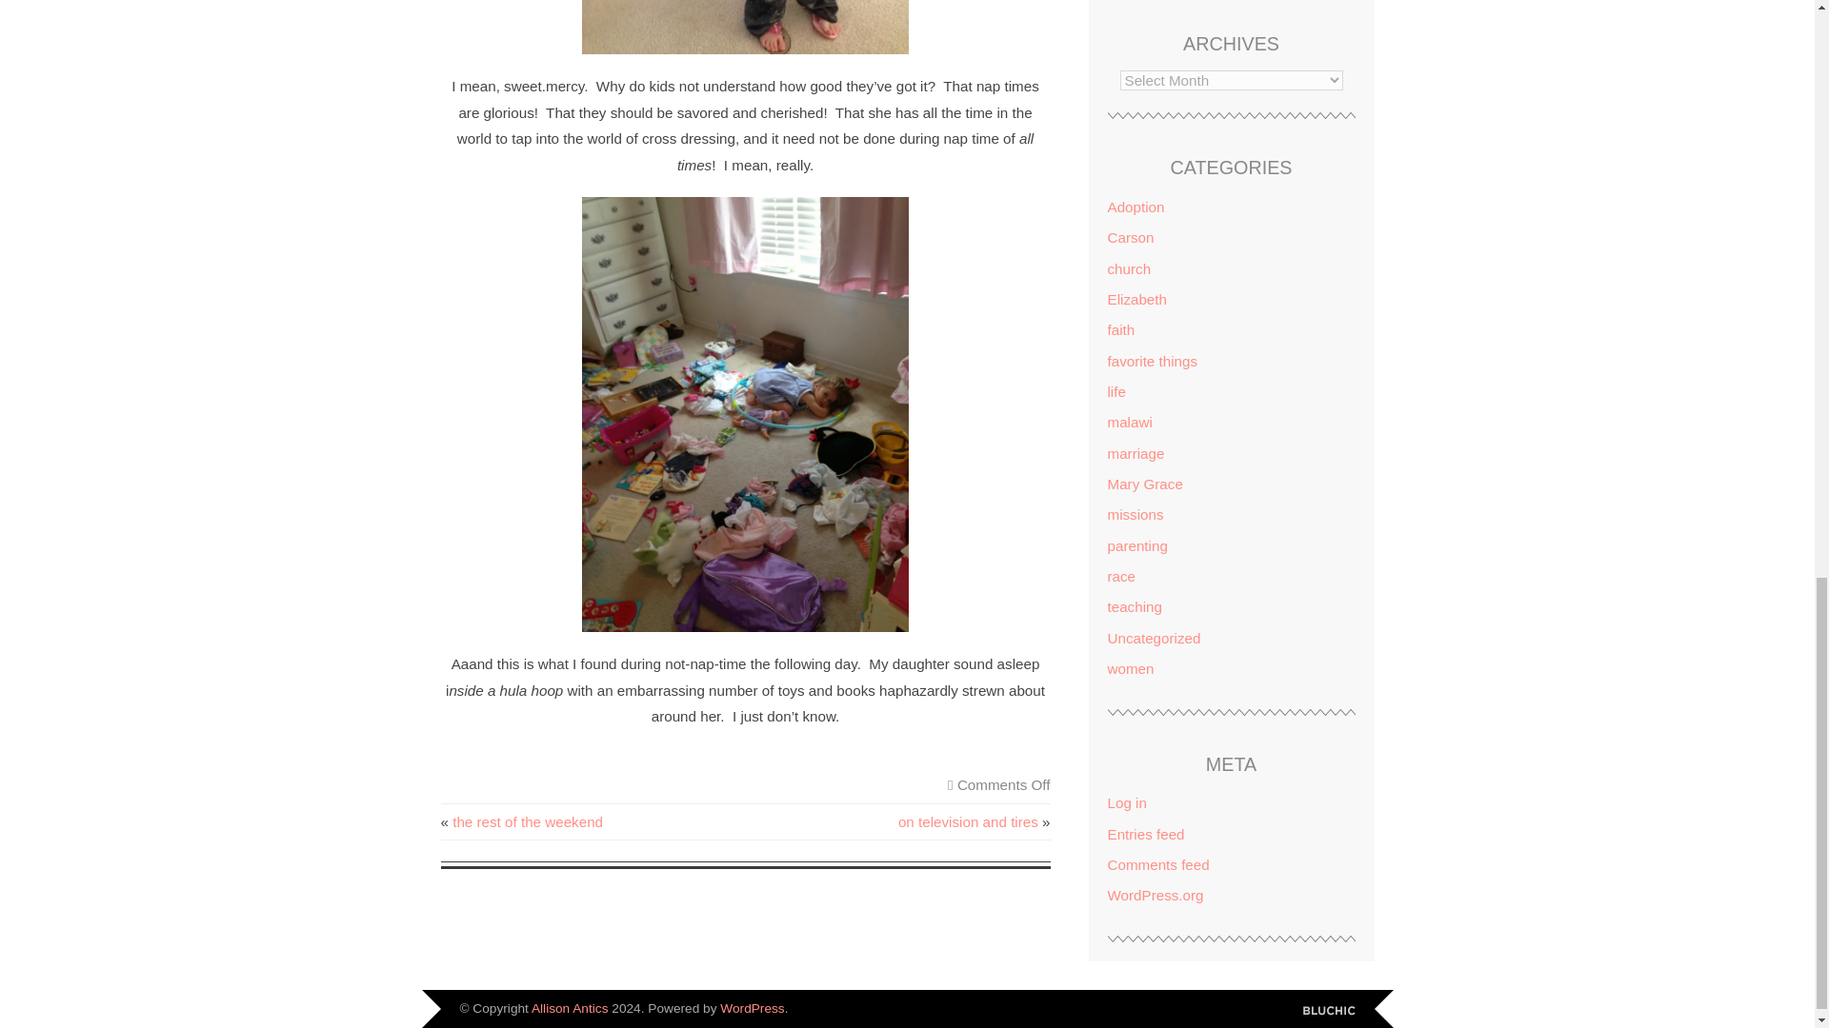  Describe the element at coordinates (570, 1008) in the screenshot. I see `Allison Antics` at that location.